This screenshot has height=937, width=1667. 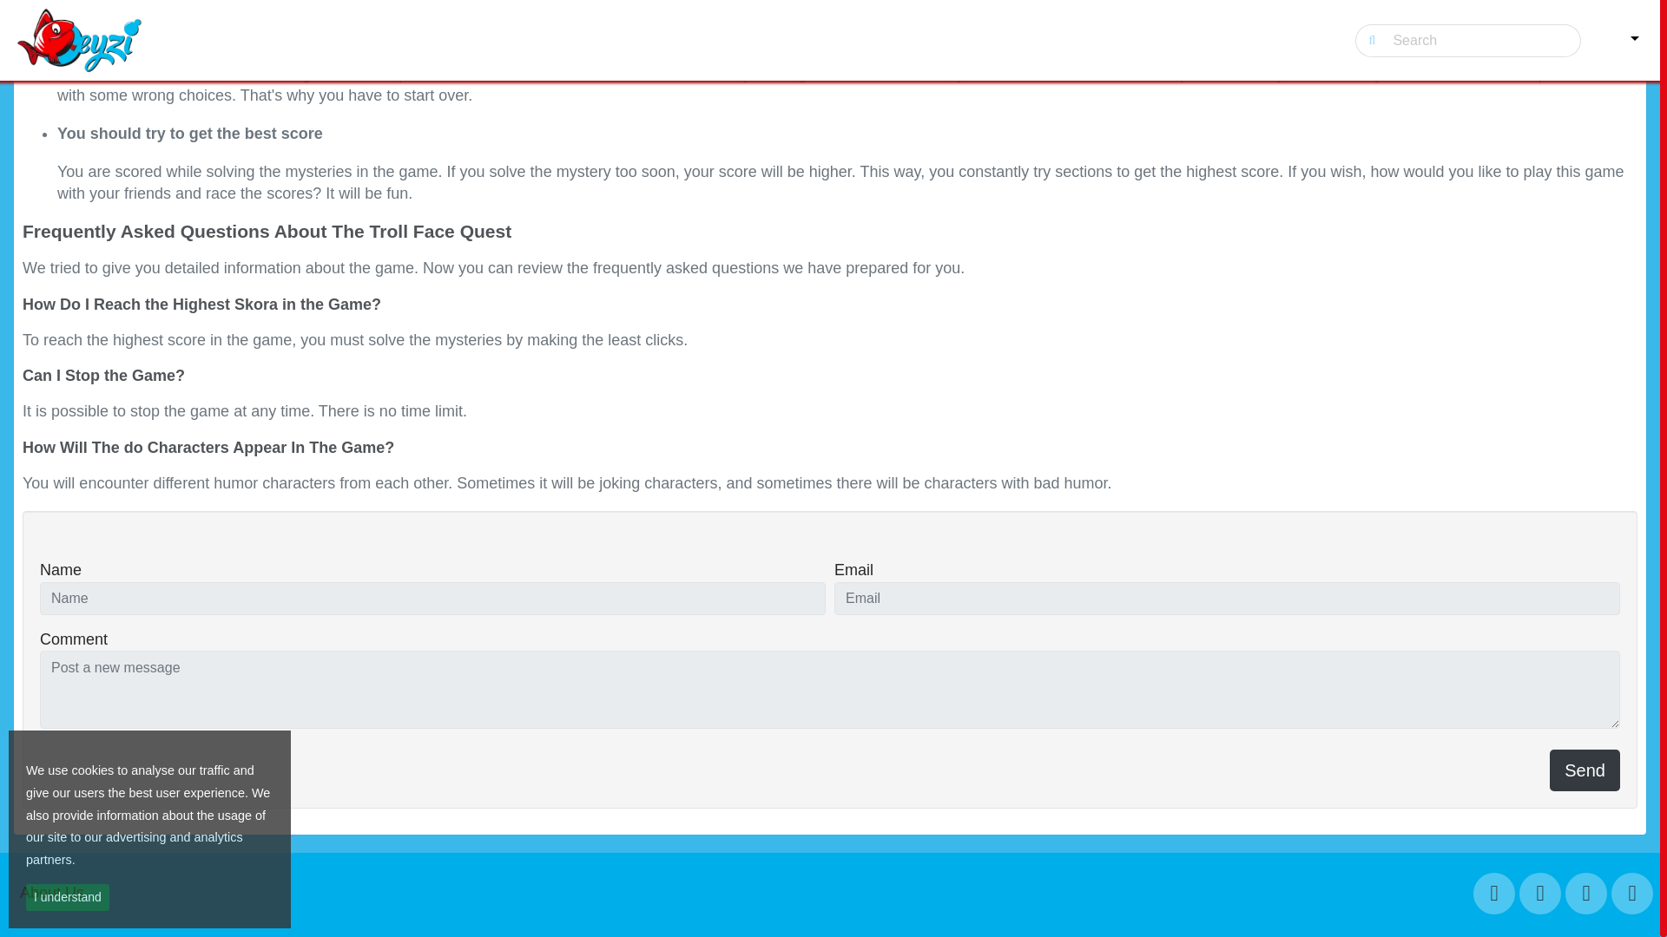 What do you see at coordinates (1585, 894) in the screenshot?
I see `Eyzi Instagram Page` at bounding box center [1585, 894].